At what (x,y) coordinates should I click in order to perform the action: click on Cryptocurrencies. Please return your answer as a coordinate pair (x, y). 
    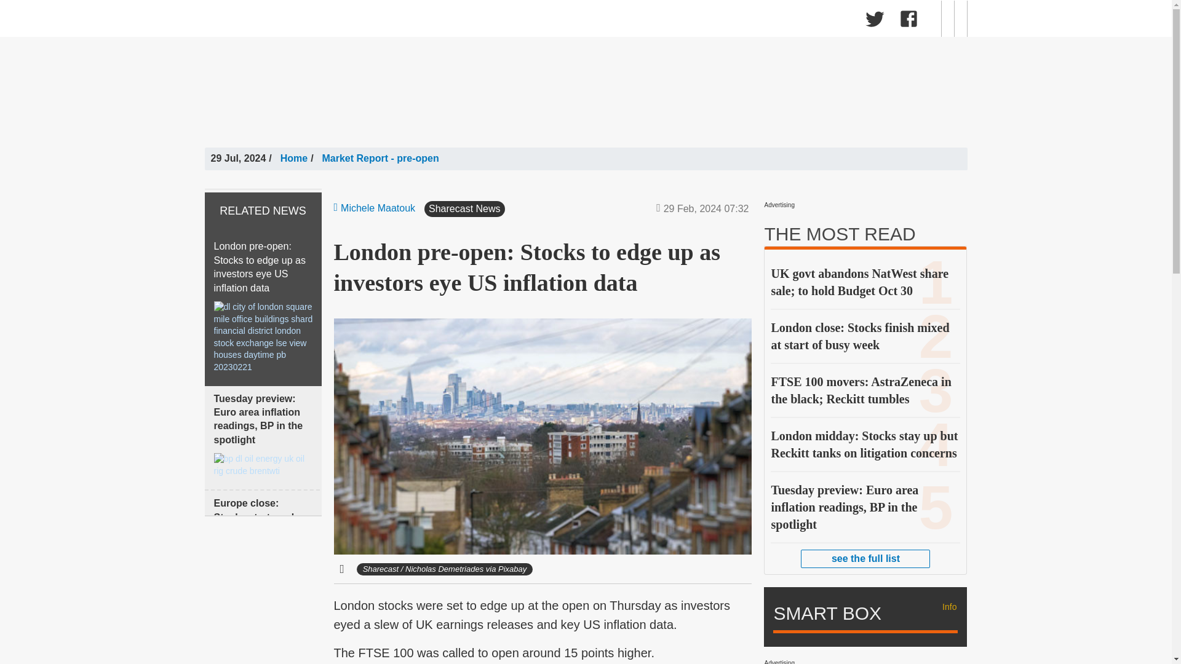
    Looking at the image, I should click on (514, 21).